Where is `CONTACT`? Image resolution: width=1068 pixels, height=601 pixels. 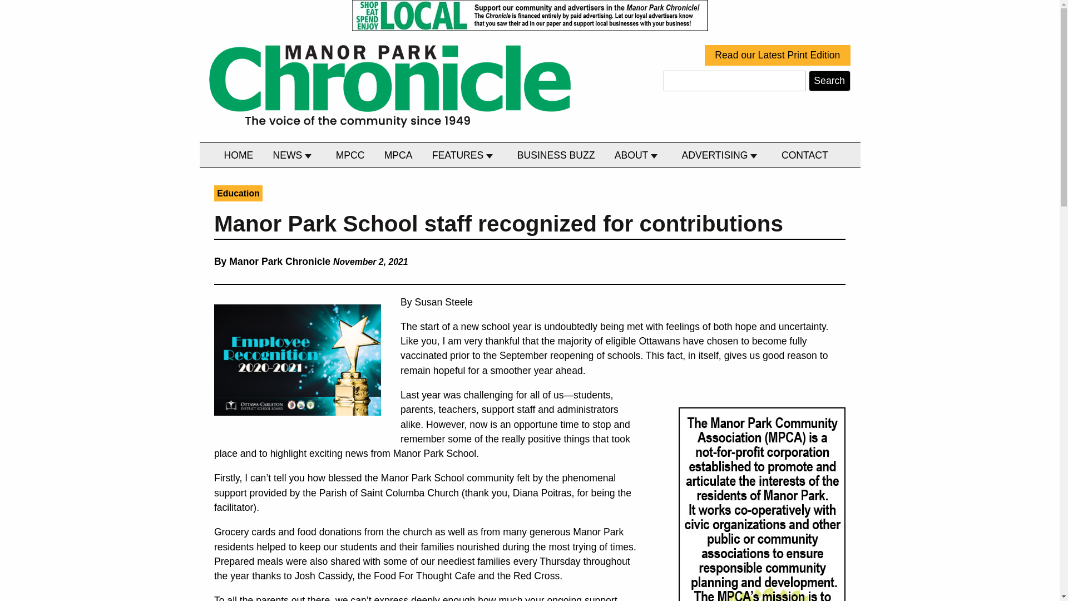 CONTACT is located at coordinates (804, 155).